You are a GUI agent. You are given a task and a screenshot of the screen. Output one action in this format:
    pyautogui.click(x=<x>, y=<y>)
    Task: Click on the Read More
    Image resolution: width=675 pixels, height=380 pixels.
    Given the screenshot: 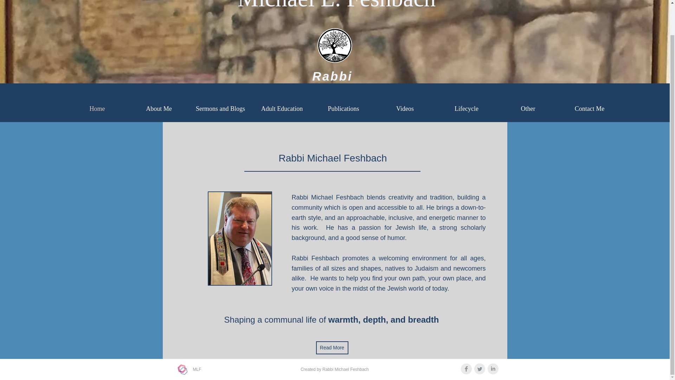 What is the action you would take?
    pyautogui.click(x=332, y=348)
    